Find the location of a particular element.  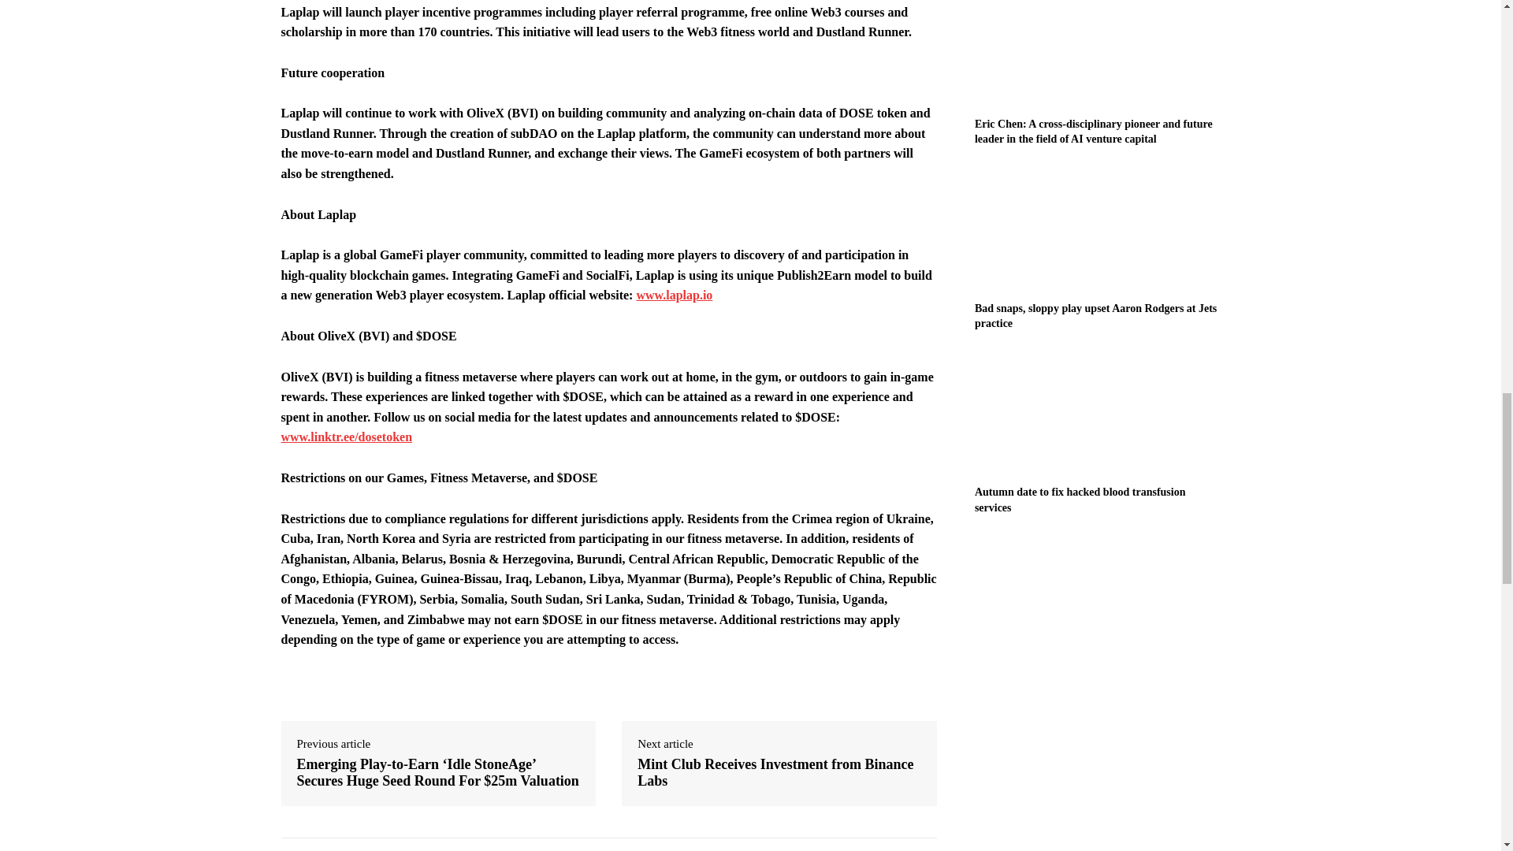

www.laplap.io is located at coordinates (674, 295).